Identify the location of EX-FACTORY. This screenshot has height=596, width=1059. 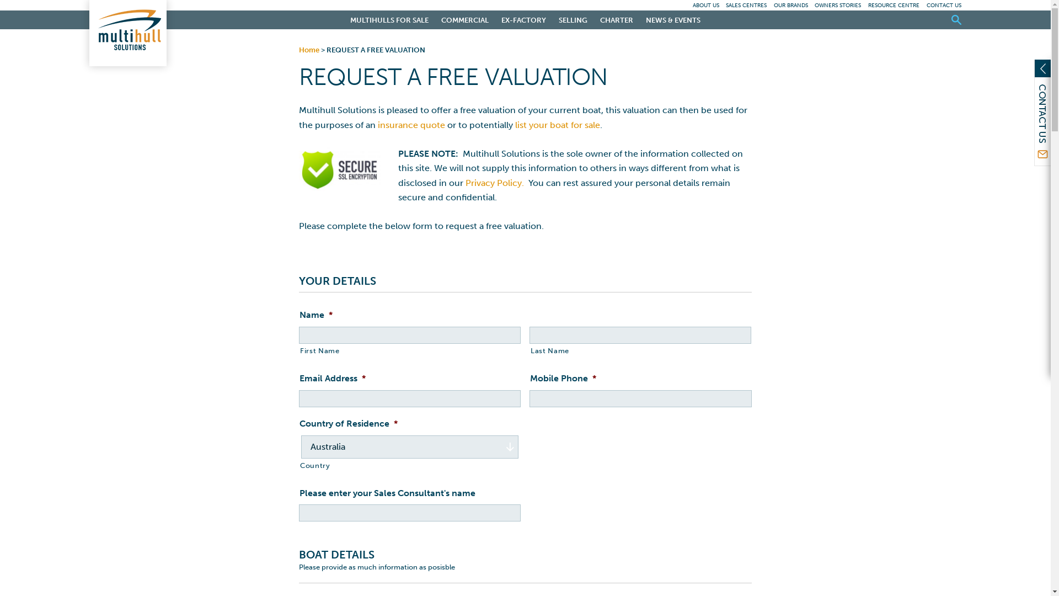
(523, 20).